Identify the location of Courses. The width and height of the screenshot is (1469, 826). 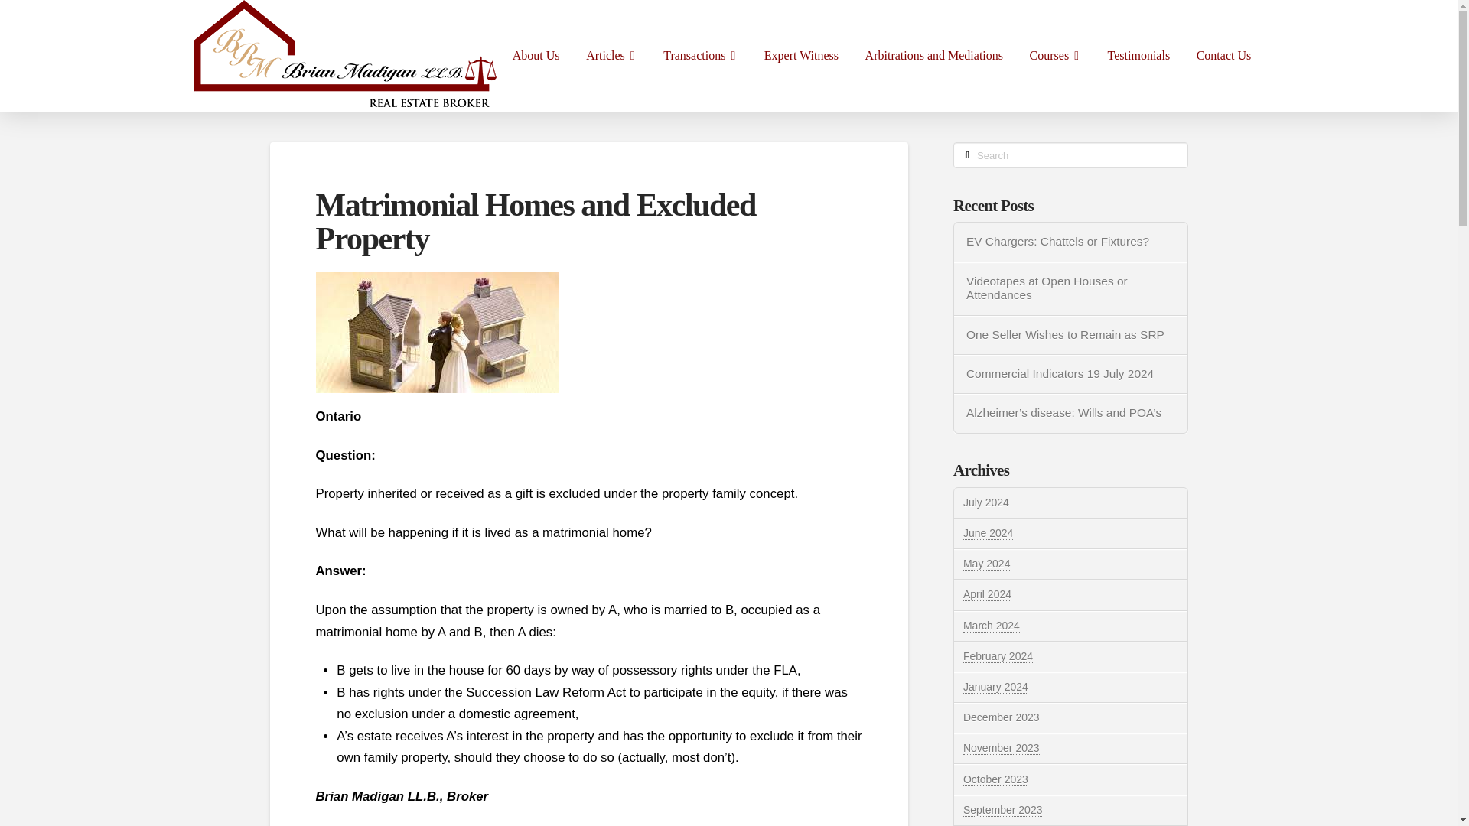
(1055, 55).